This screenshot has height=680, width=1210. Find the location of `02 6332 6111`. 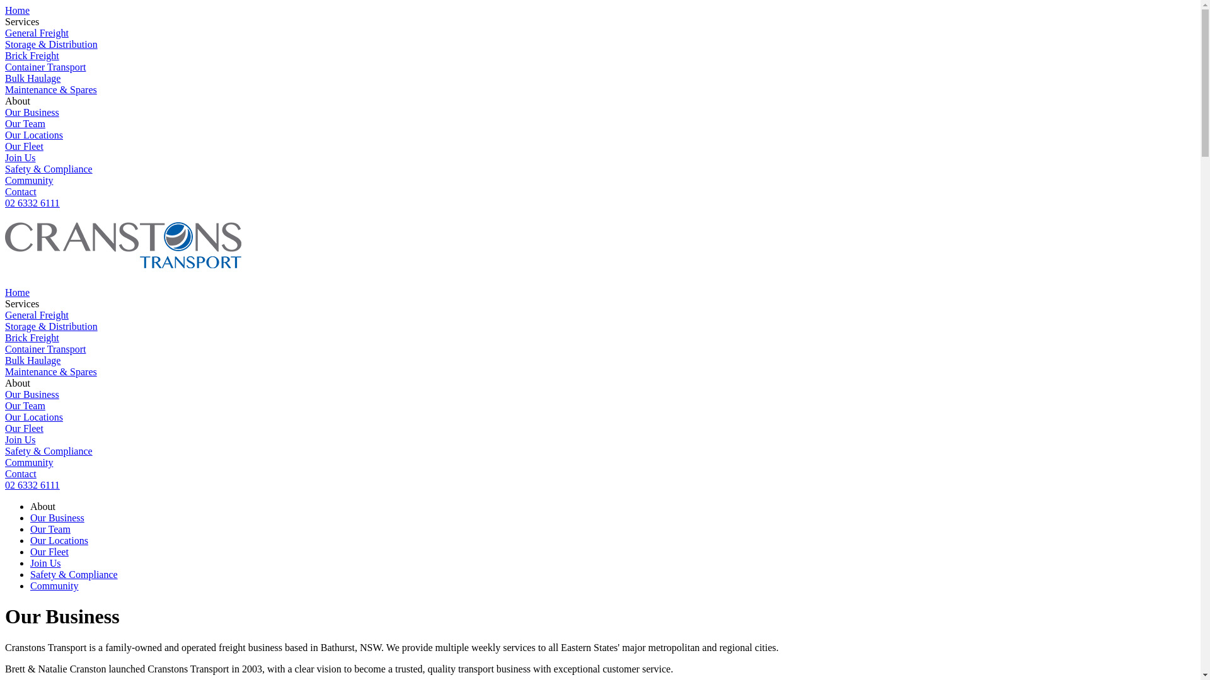

02 6332 6111 is located at coordinates (33, 203).